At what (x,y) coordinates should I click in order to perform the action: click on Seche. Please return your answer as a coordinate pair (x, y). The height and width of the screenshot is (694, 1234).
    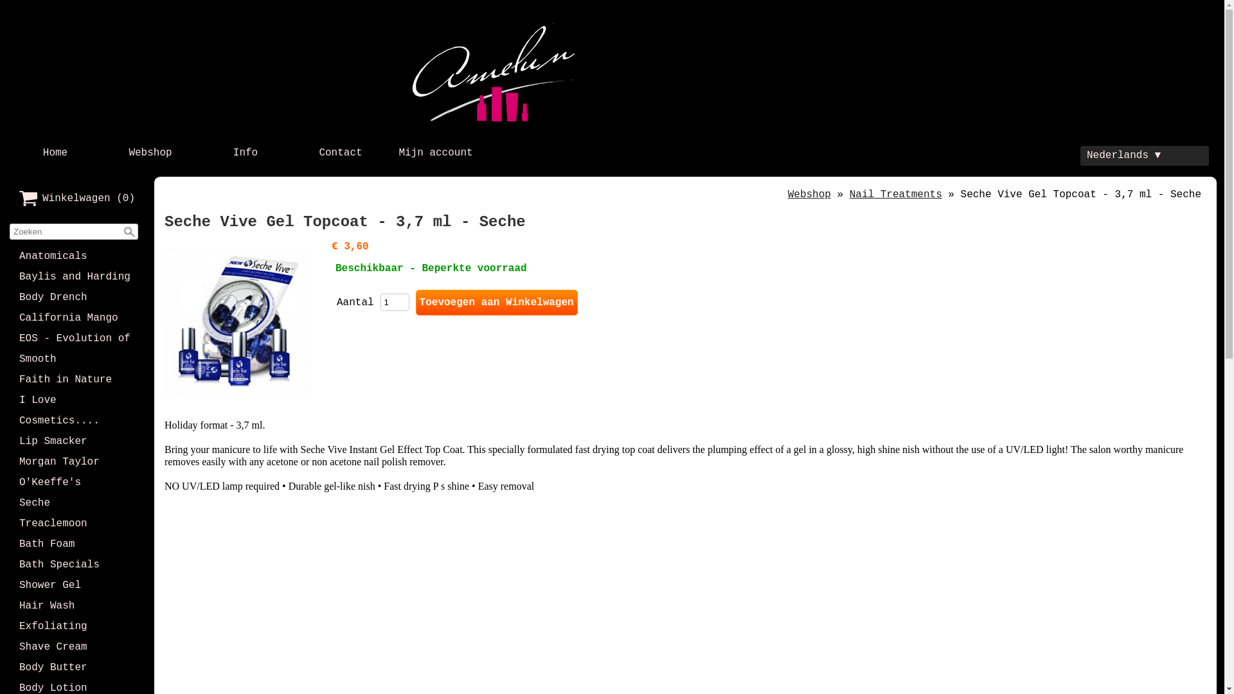
    Looking at the image, I should click on (77, 503).